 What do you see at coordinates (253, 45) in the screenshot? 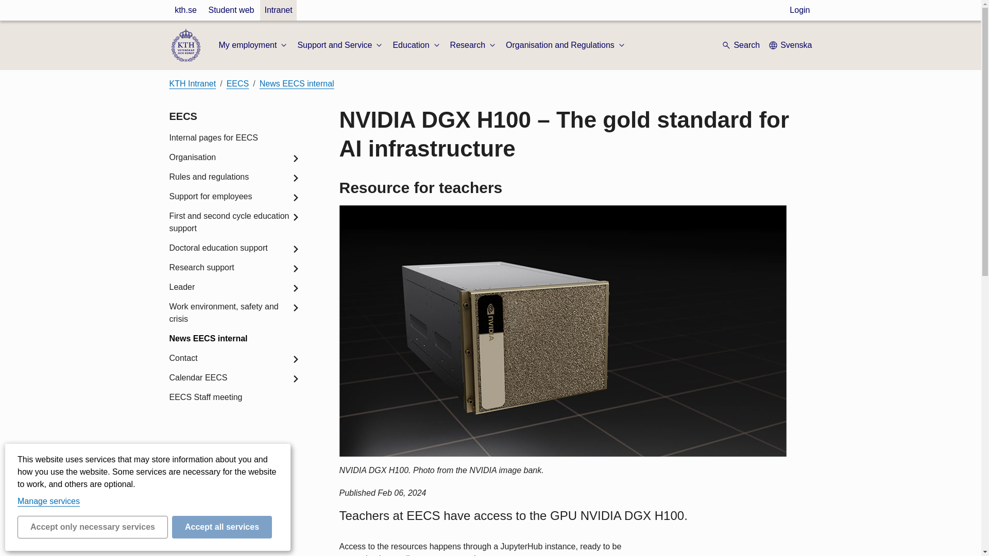
I see `My employment` at bounding box center [253, 45].